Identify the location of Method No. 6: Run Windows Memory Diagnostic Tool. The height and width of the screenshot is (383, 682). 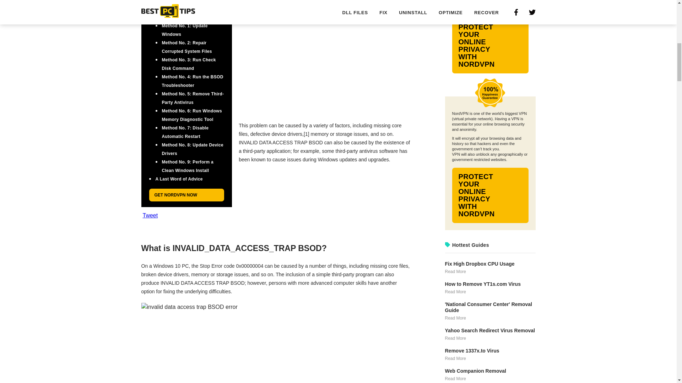
(192, 115).